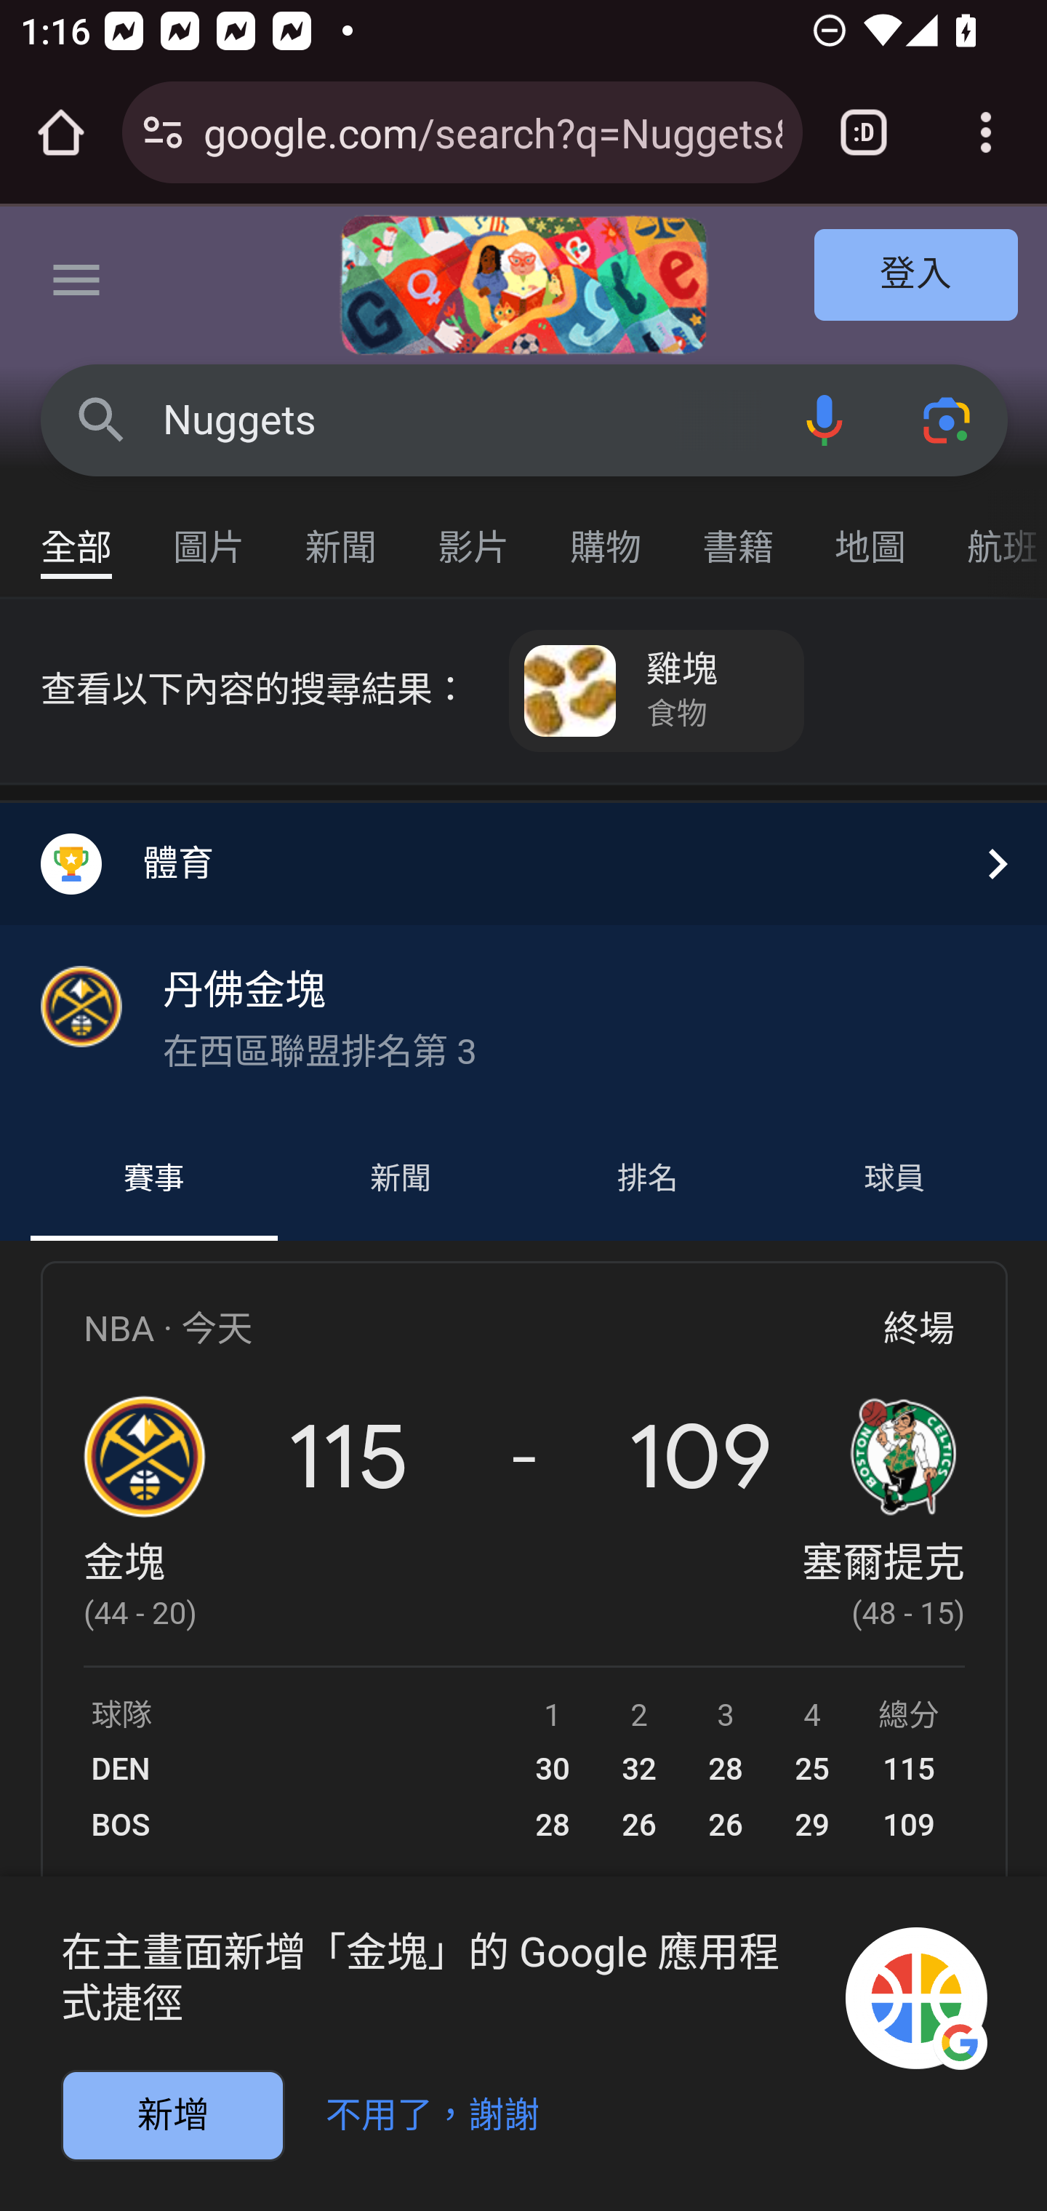 The image size is (1047, 2211). Describe the element at coordinates (342, 534) in the screenshot. I see `新聞` at that location.